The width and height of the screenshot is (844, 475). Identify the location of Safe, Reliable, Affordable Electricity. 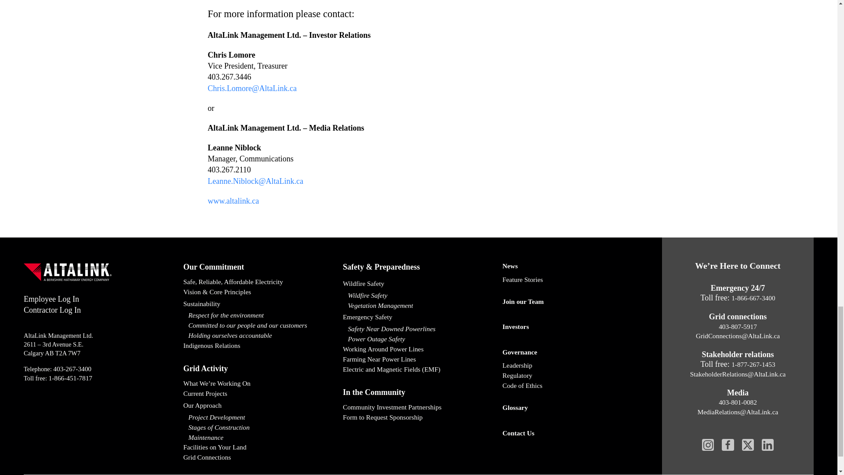
(259, 282).